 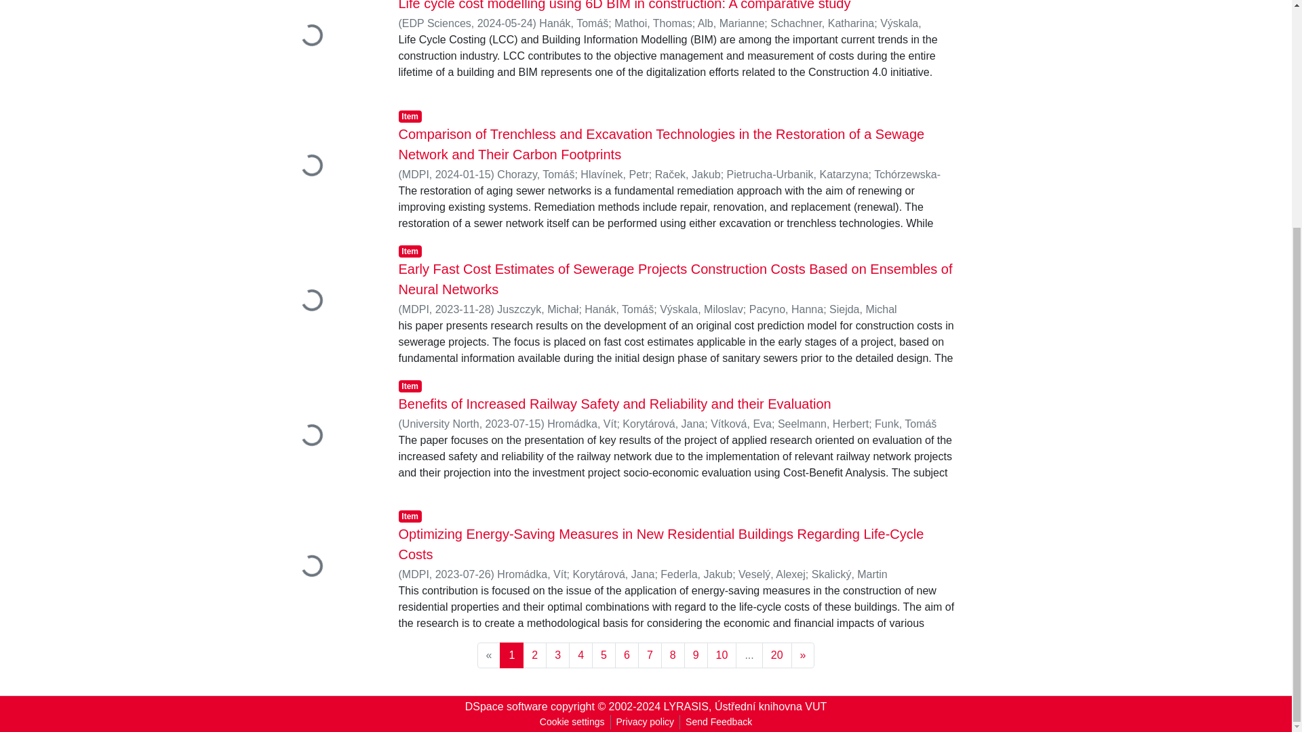 I want to click on Loading..., so click(x=324, y=167).